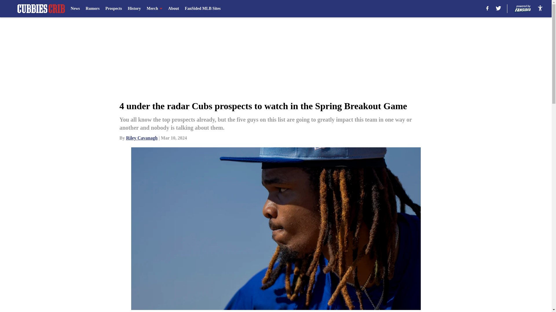  I want to click on Prospects, so click(114, 9).